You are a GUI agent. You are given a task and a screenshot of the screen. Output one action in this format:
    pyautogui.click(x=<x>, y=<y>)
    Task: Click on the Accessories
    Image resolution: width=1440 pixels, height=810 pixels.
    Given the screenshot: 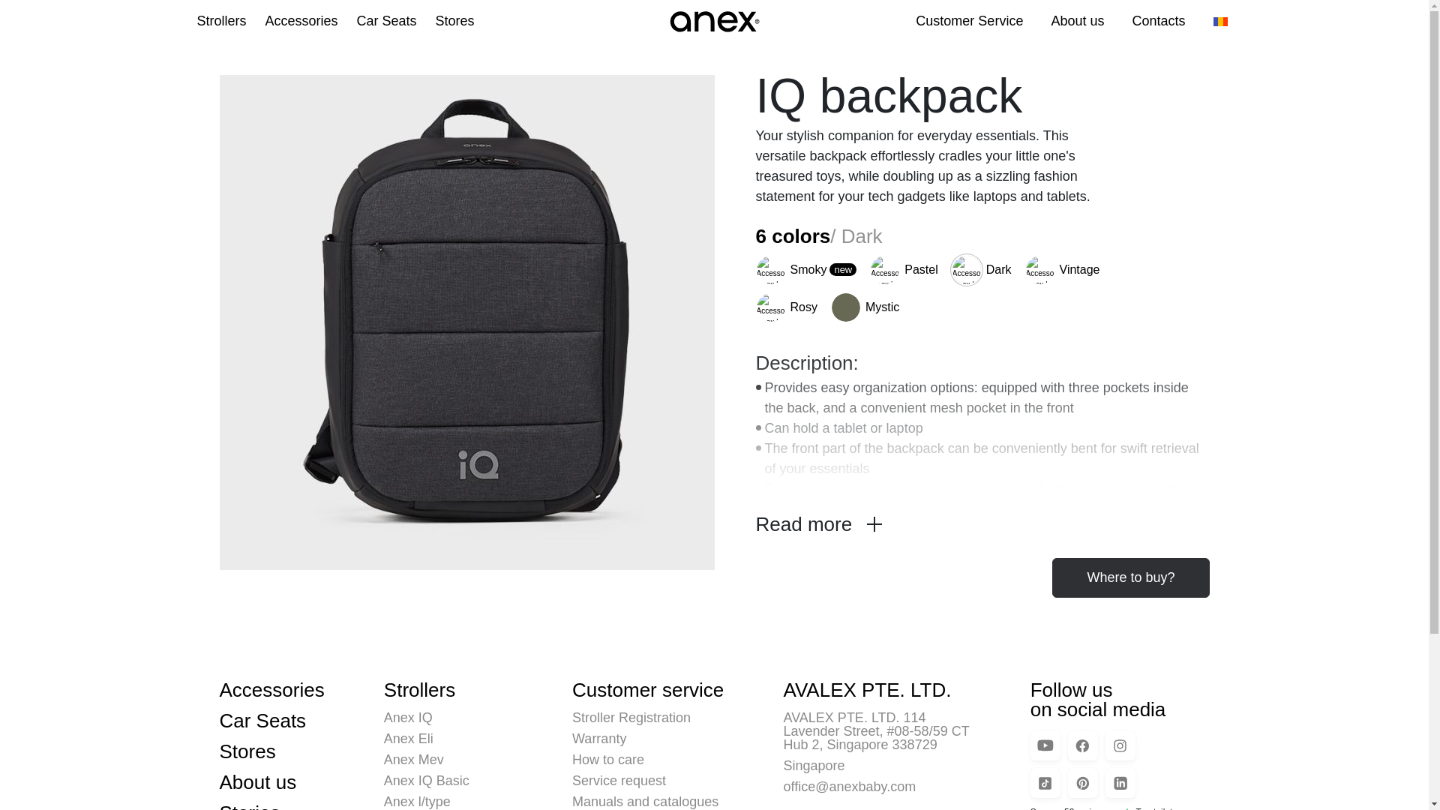 What is the action you would take?
    pyautogui.click(x=301, y=21)
    